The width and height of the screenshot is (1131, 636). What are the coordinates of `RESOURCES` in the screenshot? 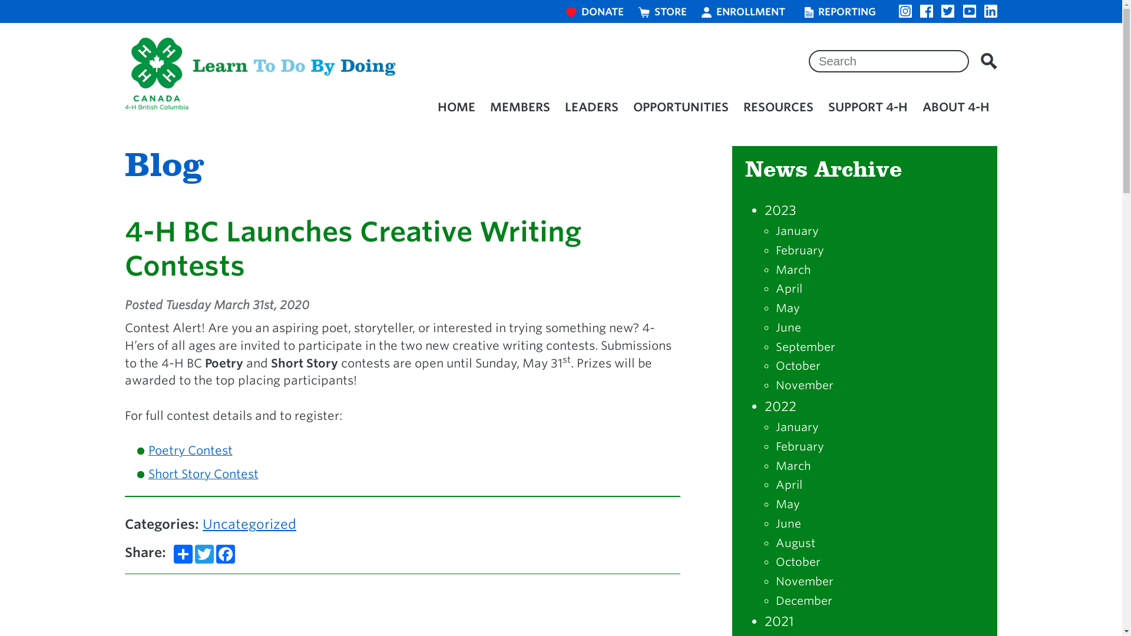 It's located at (779, 107).